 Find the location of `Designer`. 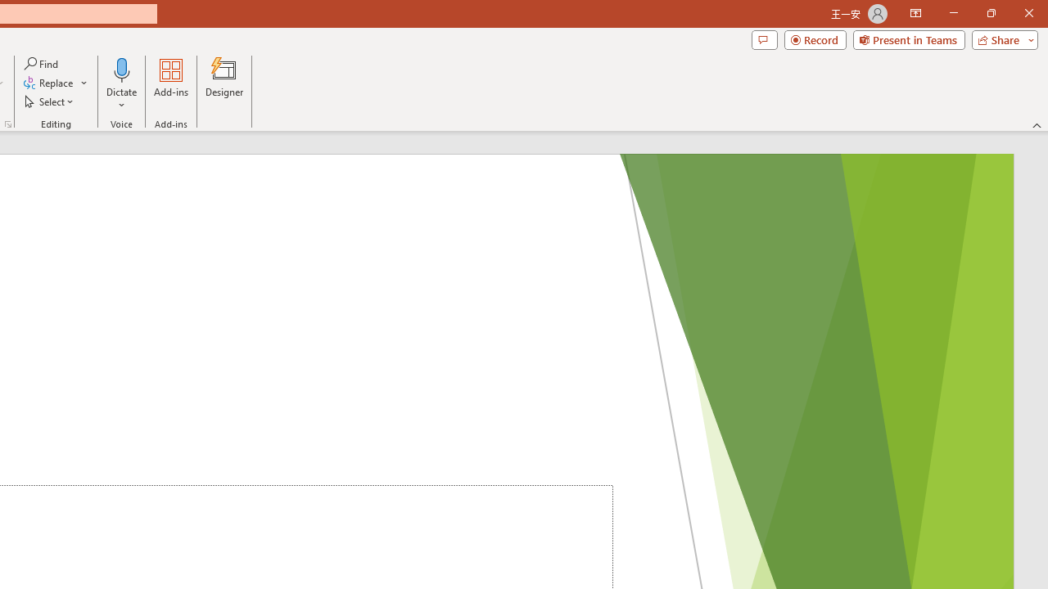

Designer is located at coordinates (224, 83).